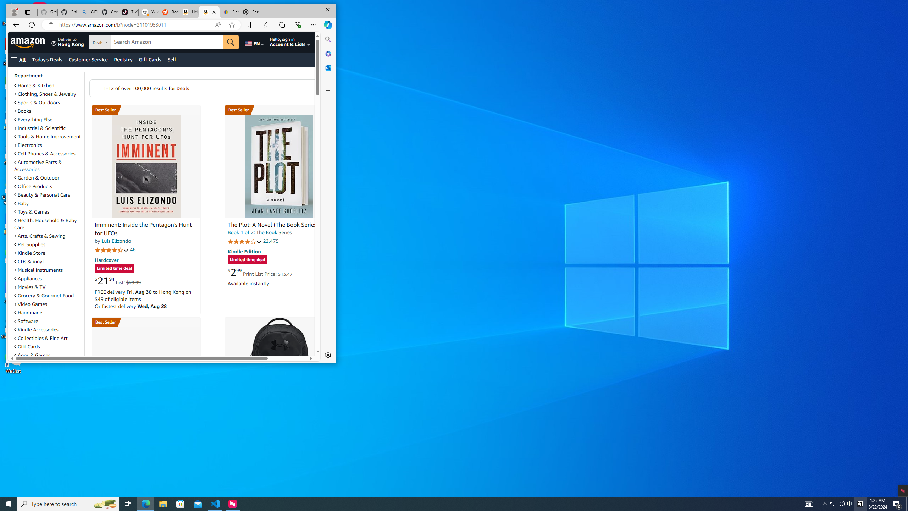  What do you see at coordinates (18, 60) in the screenshot?
I see `Open Menu` at bounding box center [18, 60].